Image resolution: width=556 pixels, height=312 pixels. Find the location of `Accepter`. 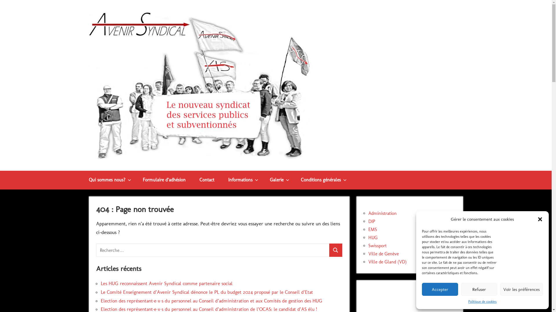

Accepter is located at coordinates (440, 289).